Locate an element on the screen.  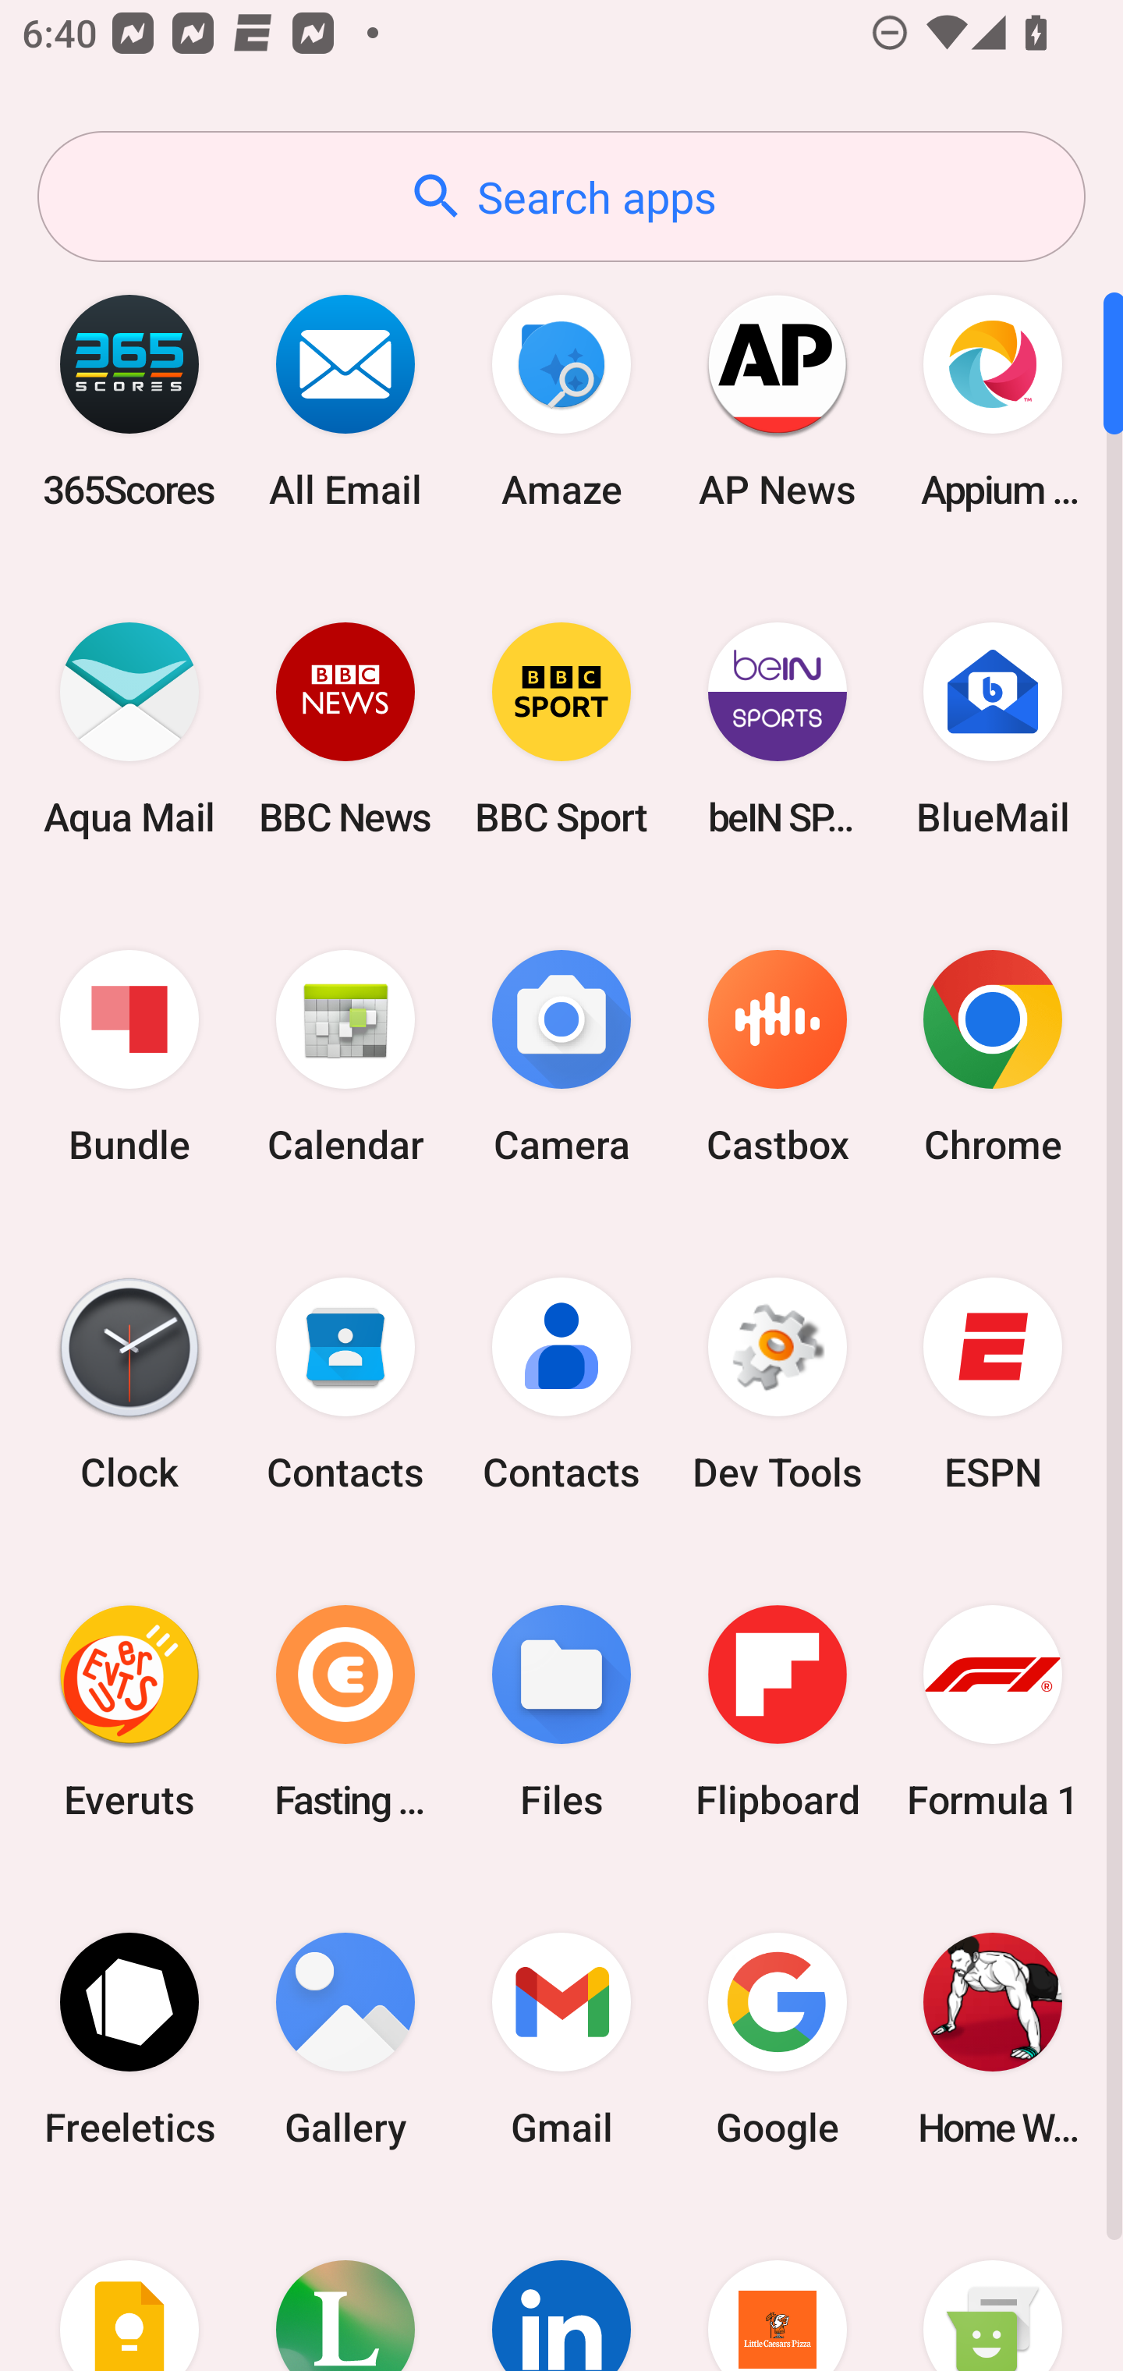
Contacts is located at coordinates (345, 1384).